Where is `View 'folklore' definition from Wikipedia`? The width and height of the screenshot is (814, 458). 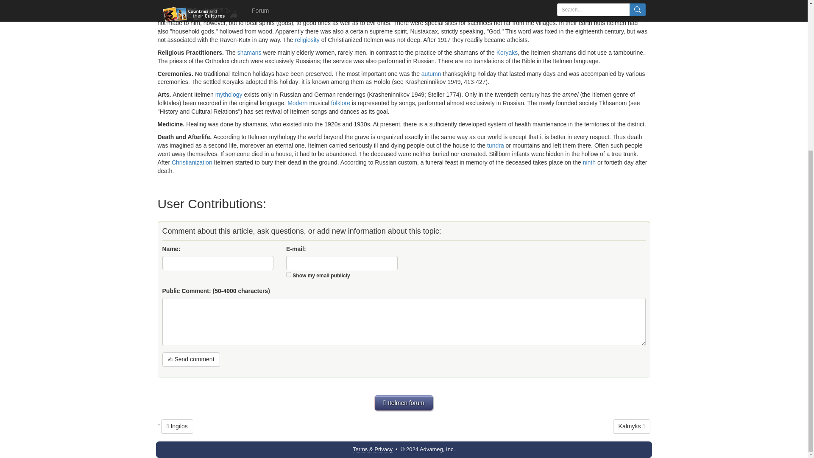 View 'folklore' definition from Wikipedia is located at coordinates (340, 103).